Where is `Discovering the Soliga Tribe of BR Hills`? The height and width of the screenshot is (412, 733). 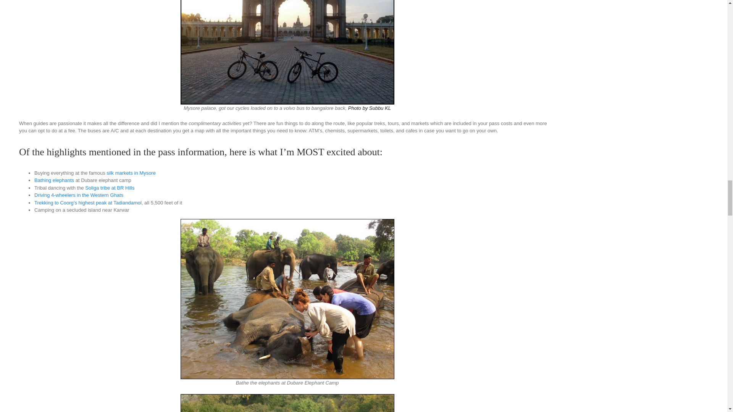 Discovering the Soliga Tribe of BR Hills is located at coordinates (109, 188).